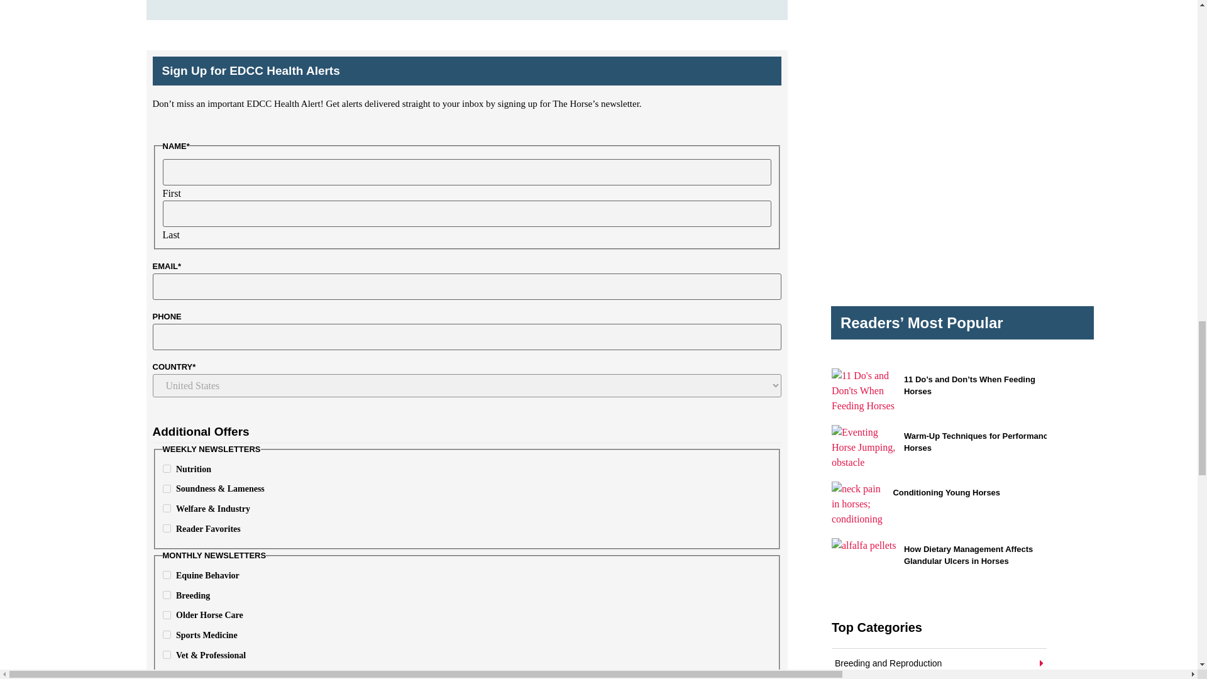 This screenshot has height=679, width=1207. Describe the element at coordinates (166, 615) in the screenshot. I see `a3e9cbf7-c6b5-4365-9e44-1bfb40752d16` at that location.